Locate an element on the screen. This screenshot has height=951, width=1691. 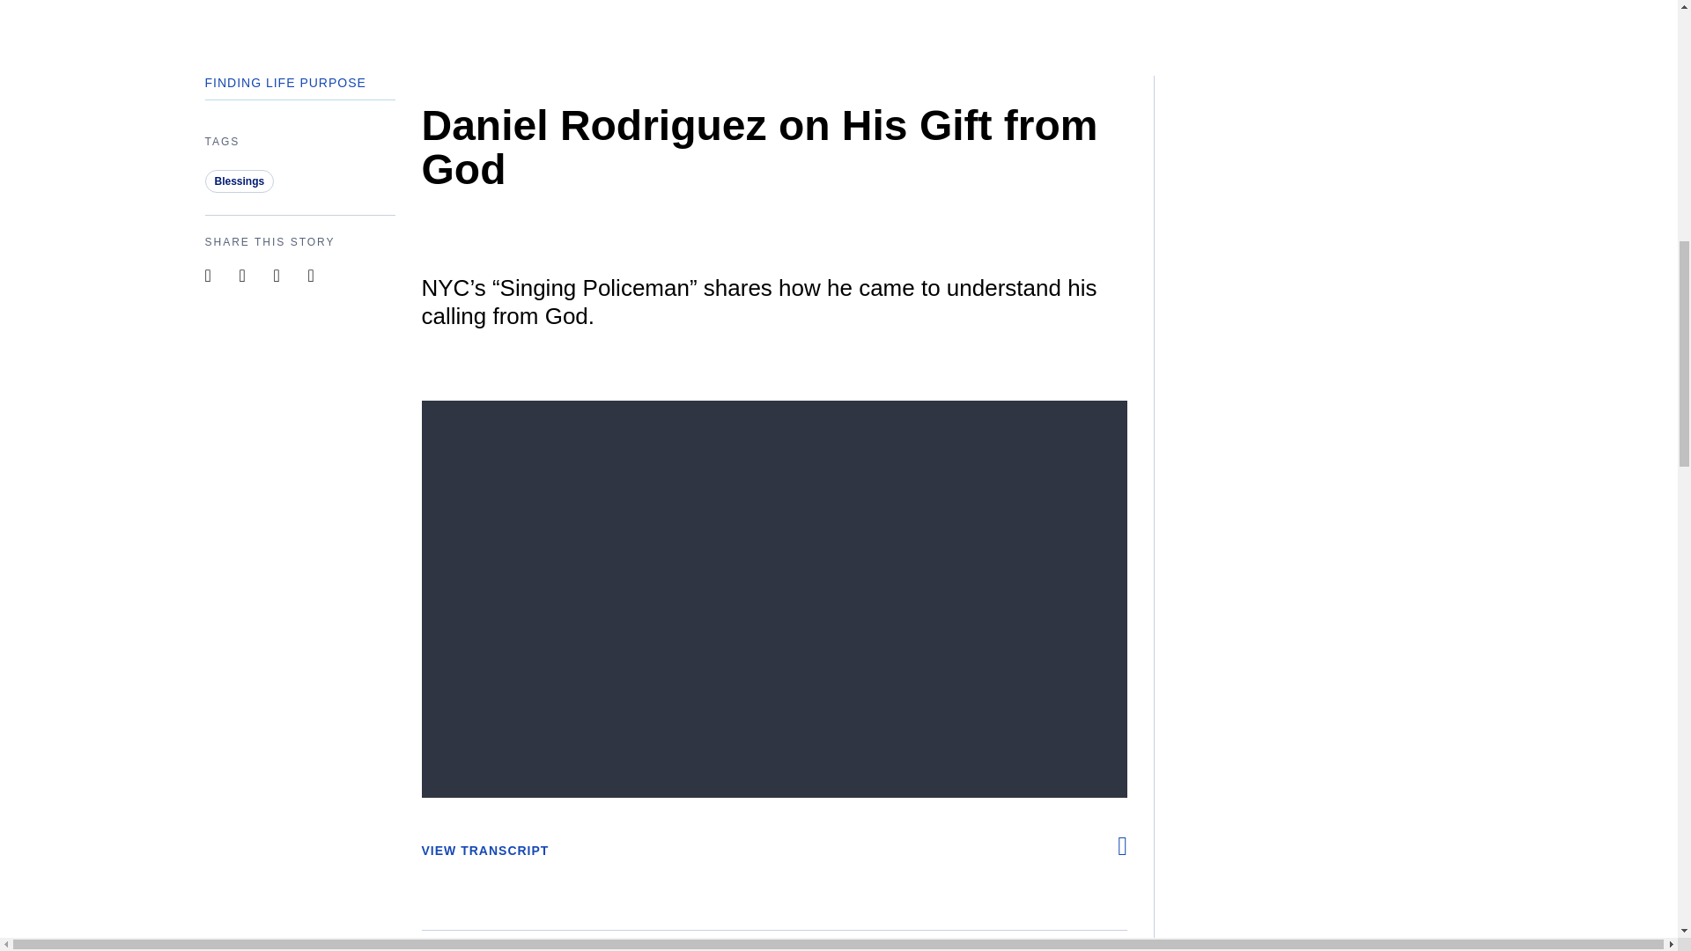
Twitter is located at coordinates (1043, 946).